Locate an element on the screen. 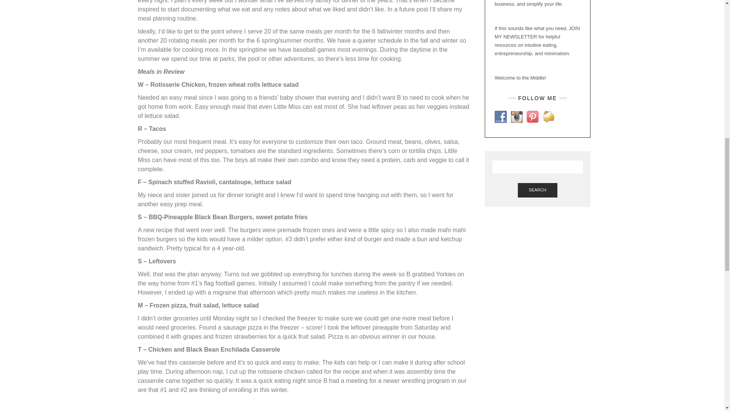 This screenshot has width=730, height=411. Follow Us on Instagram is located at coordinates (516, 116).